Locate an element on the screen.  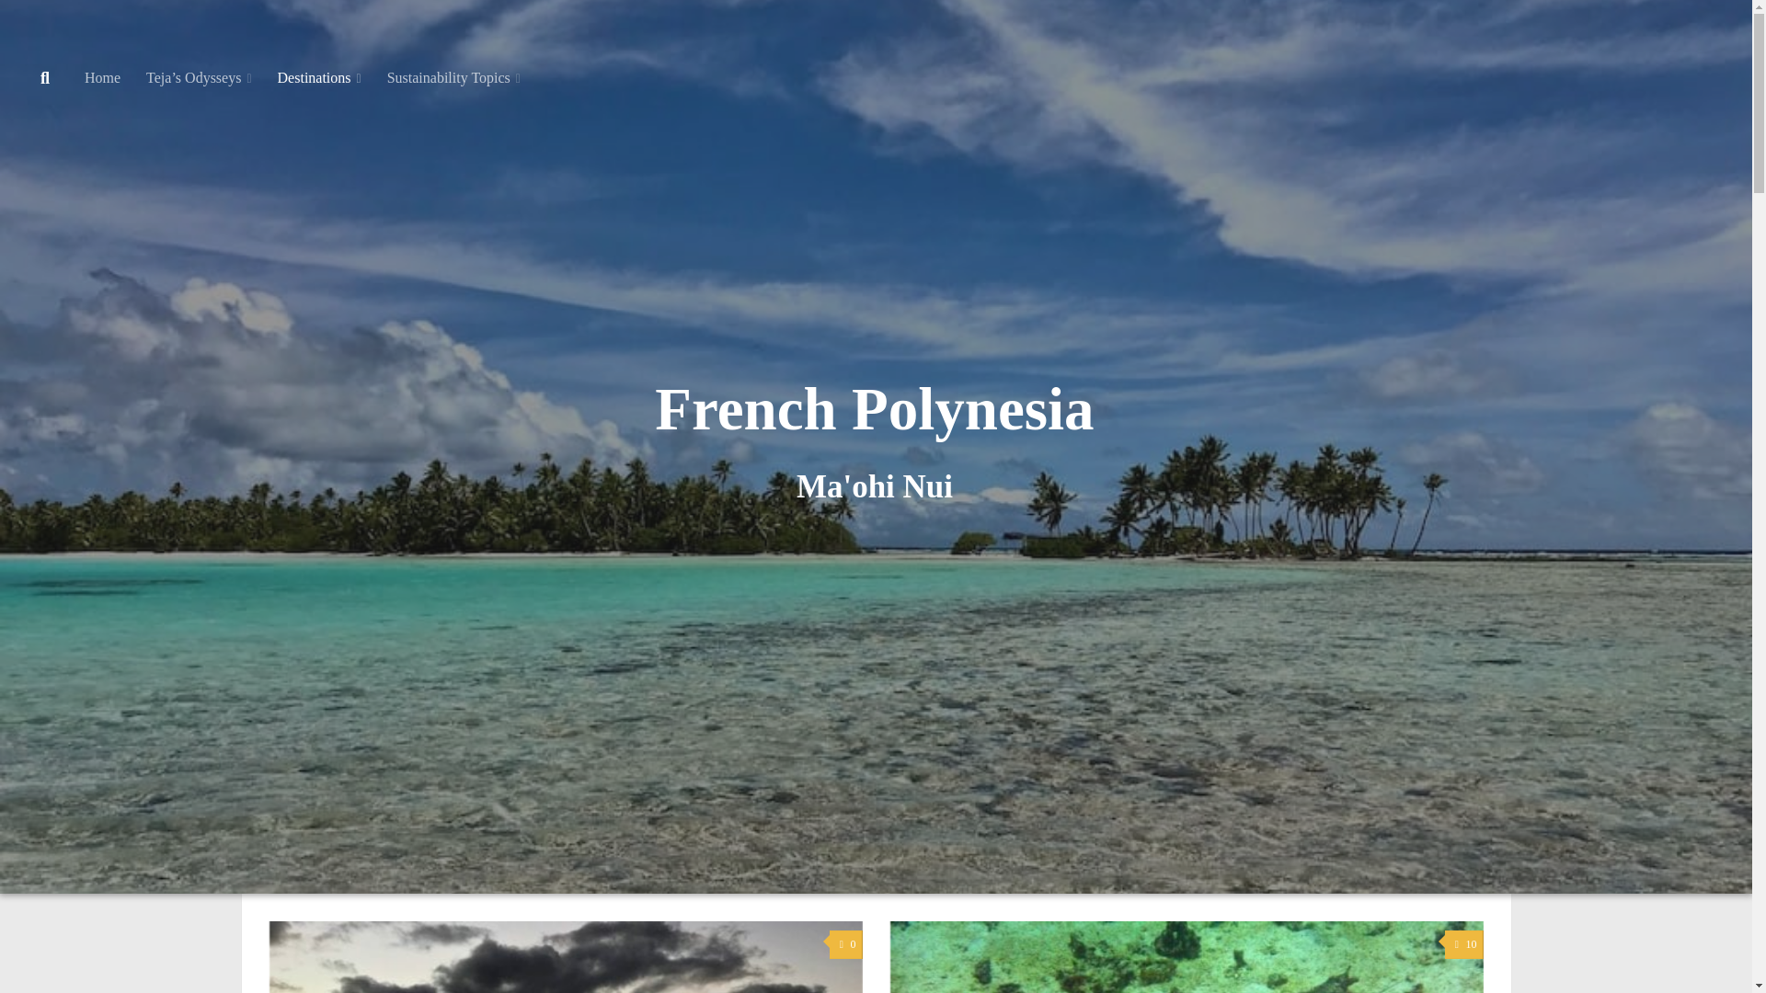
Home is located at coordinates (103, 78).